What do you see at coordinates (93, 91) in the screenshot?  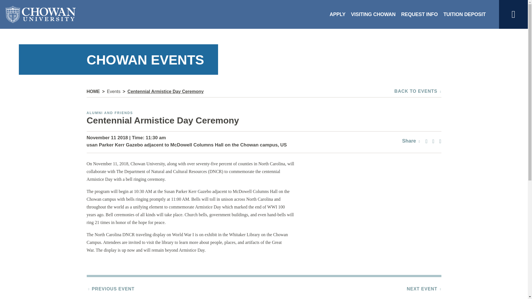 I see `HOME` at bounding box center [93, 91].